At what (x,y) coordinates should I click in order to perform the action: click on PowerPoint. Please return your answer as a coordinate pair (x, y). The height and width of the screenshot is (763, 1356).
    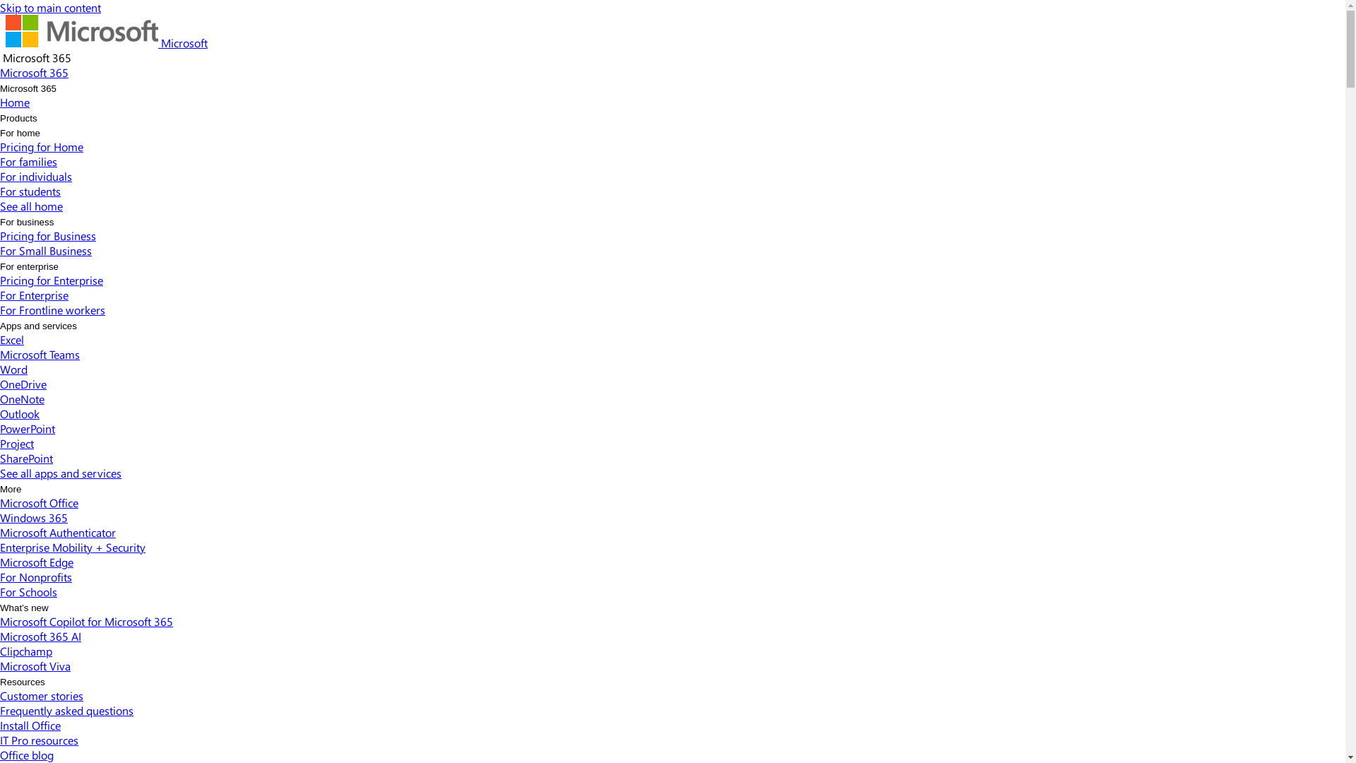
    Looking at the image, I should click on (28, 428).